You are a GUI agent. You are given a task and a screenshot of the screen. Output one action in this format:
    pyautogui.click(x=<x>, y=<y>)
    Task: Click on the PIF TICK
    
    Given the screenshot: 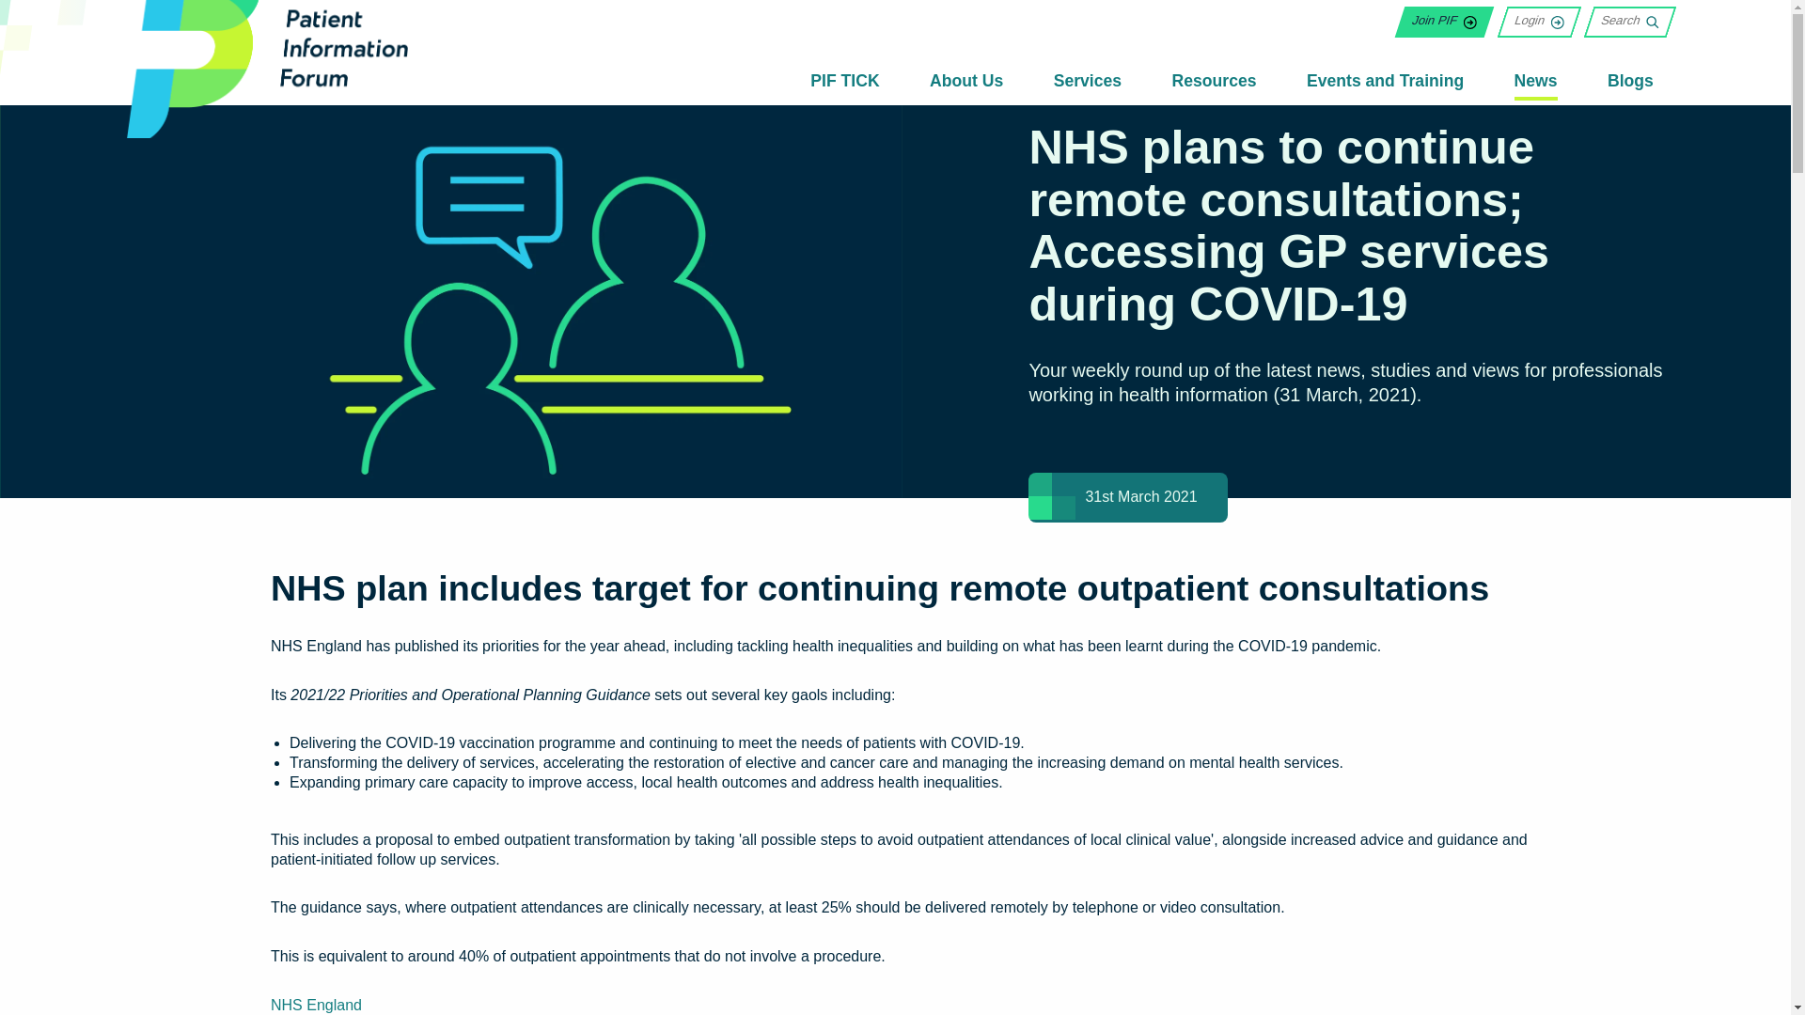 What is the action you would take?
    pyautogui.click(x=844, y=83)
    